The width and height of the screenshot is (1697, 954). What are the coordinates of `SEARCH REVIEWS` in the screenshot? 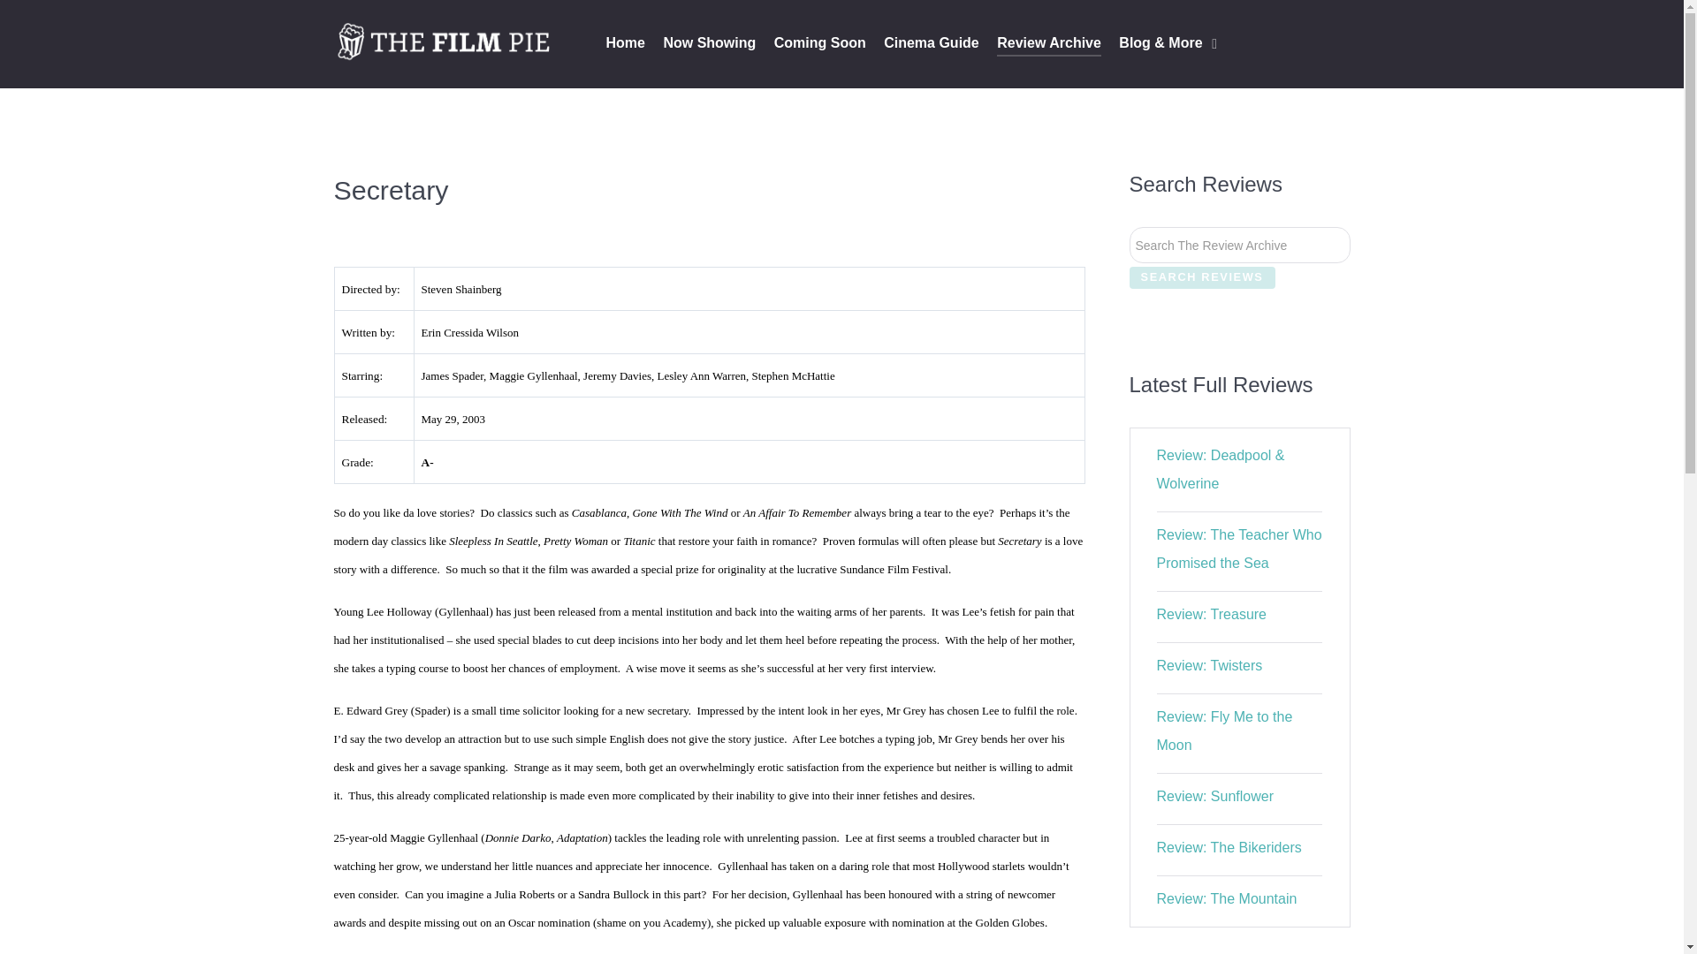 It's located at (1202, 277).